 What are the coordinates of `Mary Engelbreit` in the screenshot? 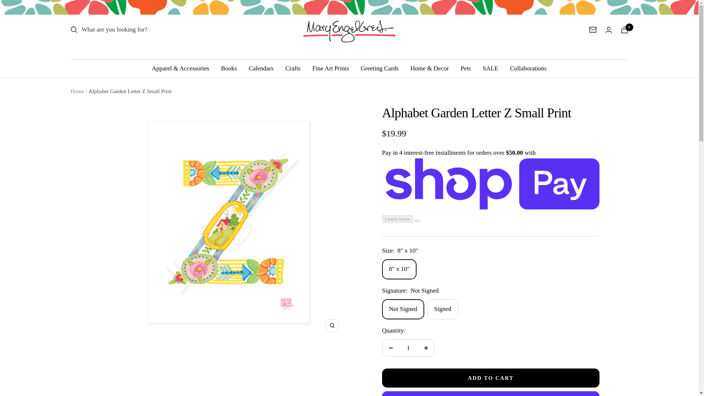 It's located at (349, 29).